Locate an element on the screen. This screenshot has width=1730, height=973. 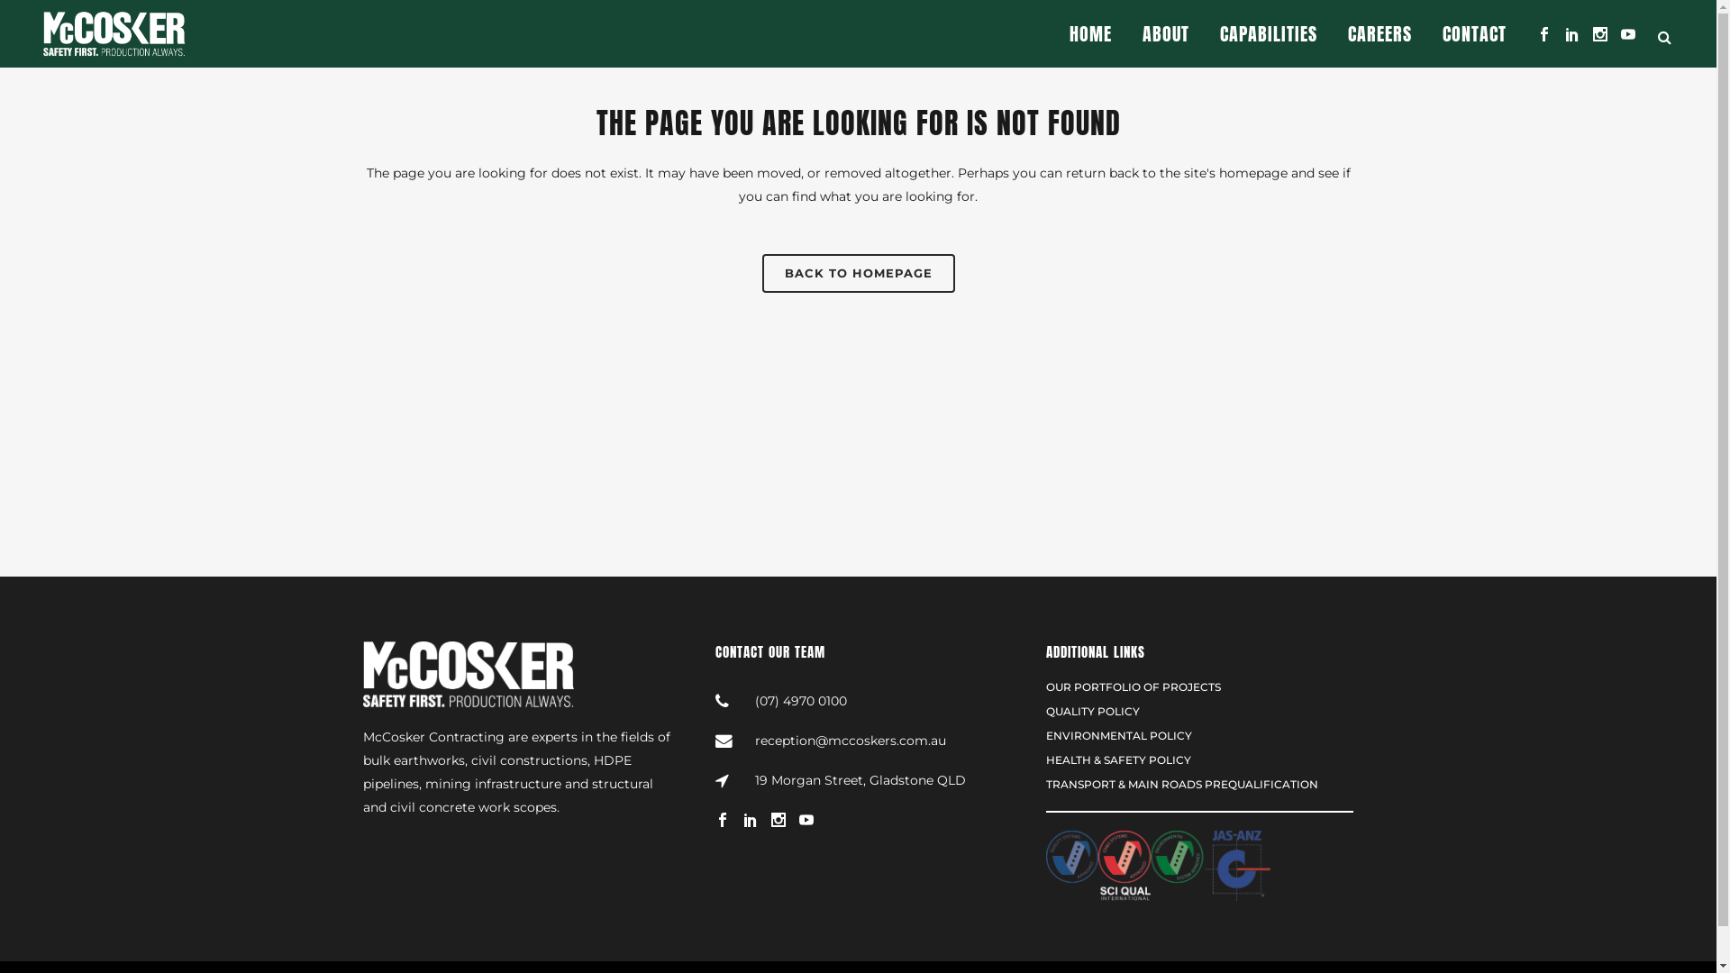
BACK TO HOMEPAGE is located at coordinates (859, 274).